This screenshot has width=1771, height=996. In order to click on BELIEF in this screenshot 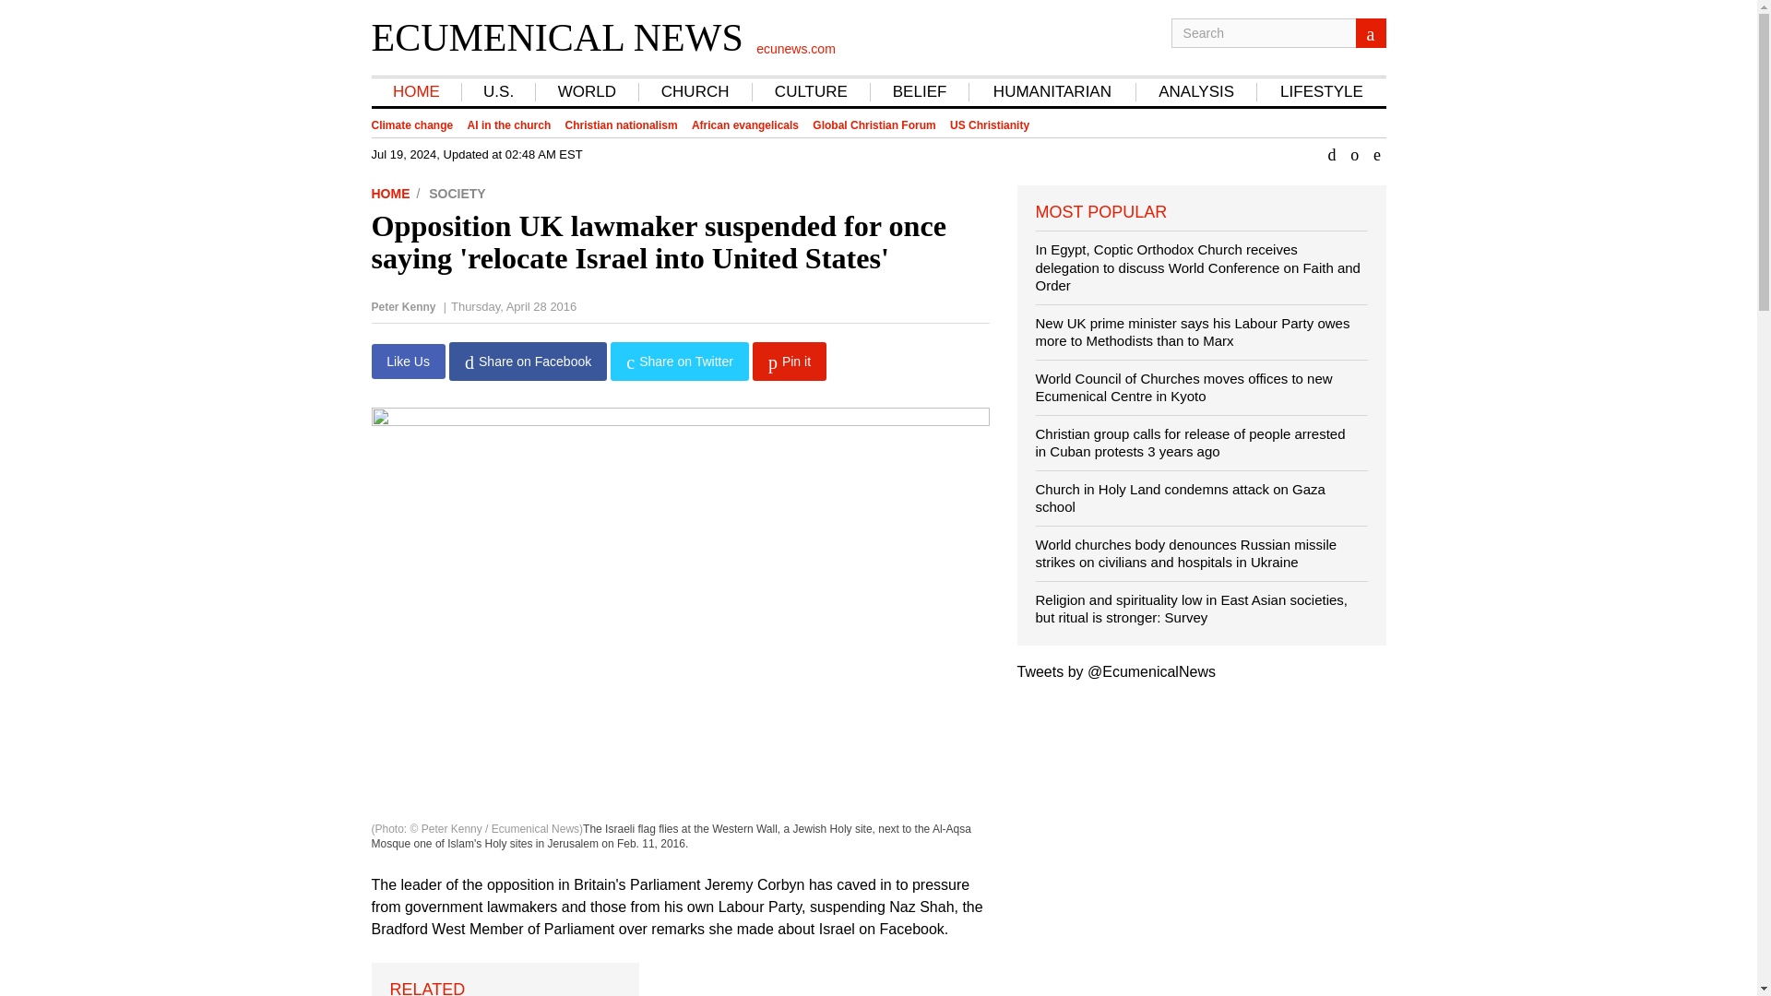, I will do `click(920, 92)`.